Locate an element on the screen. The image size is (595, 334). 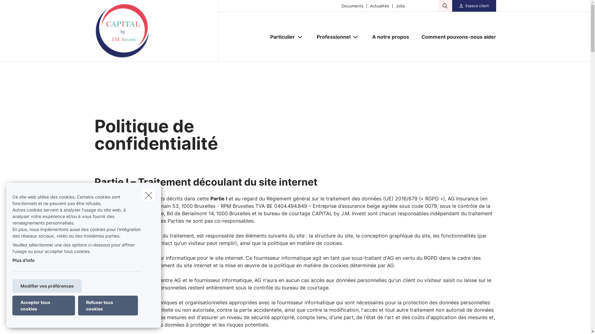
Comment pouvons-nous aider is located at coordinates (456, 37).